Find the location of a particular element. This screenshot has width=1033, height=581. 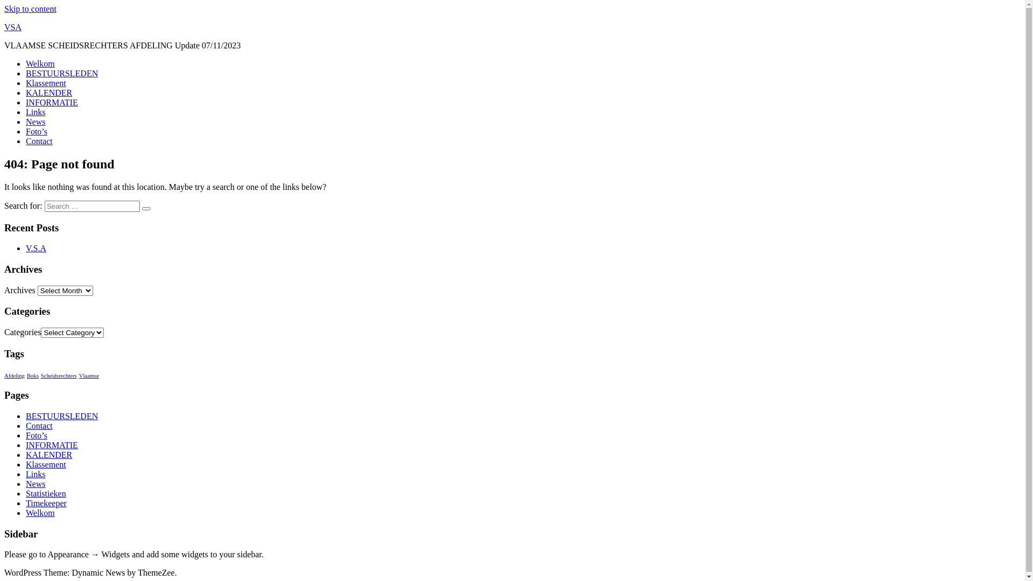

Contact is located at coordinates (39, 141).